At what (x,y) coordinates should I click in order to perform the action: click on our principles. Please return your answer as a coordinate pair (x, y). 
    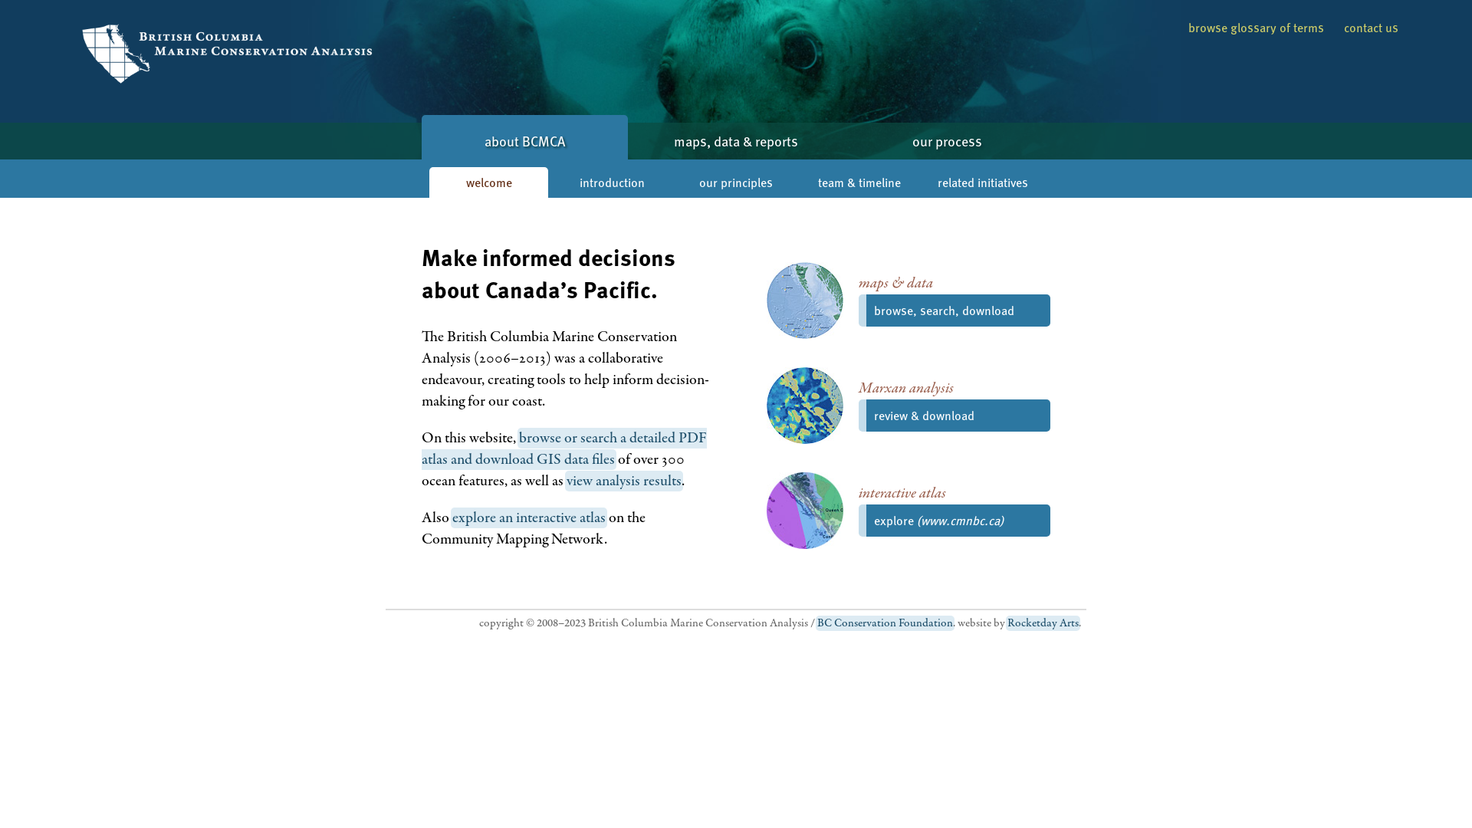
    Looking at the image, I should click on (736, 182).